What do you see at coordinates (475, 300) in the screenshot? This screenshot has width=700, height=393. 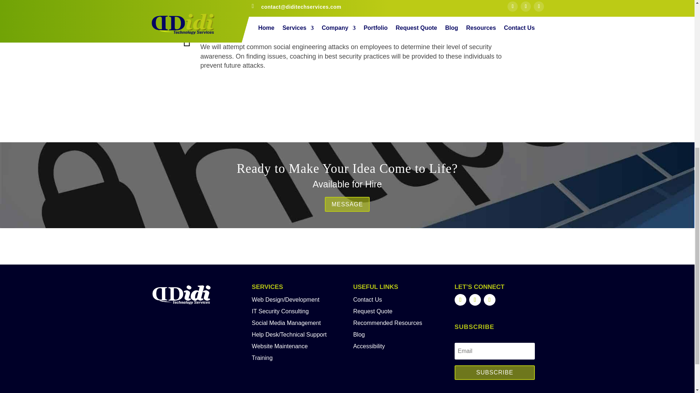 I see `Follow on Instagram` at bounding box center [475, 300].